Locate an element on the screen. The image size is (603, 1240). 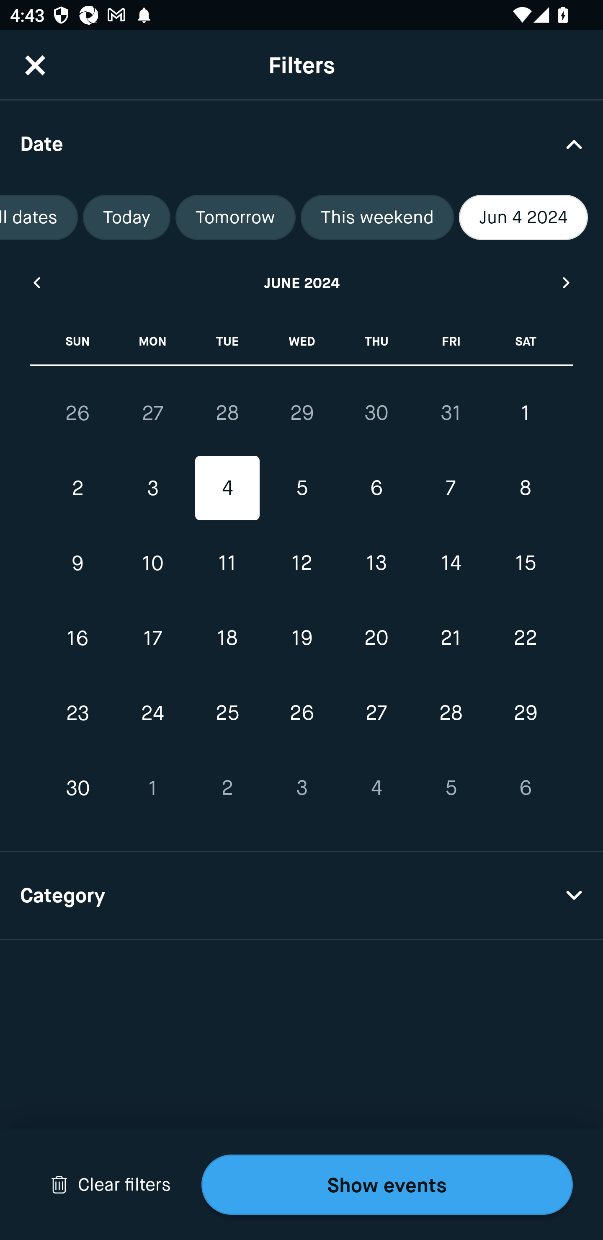
CloseButton is located at coordinates (35, 65).